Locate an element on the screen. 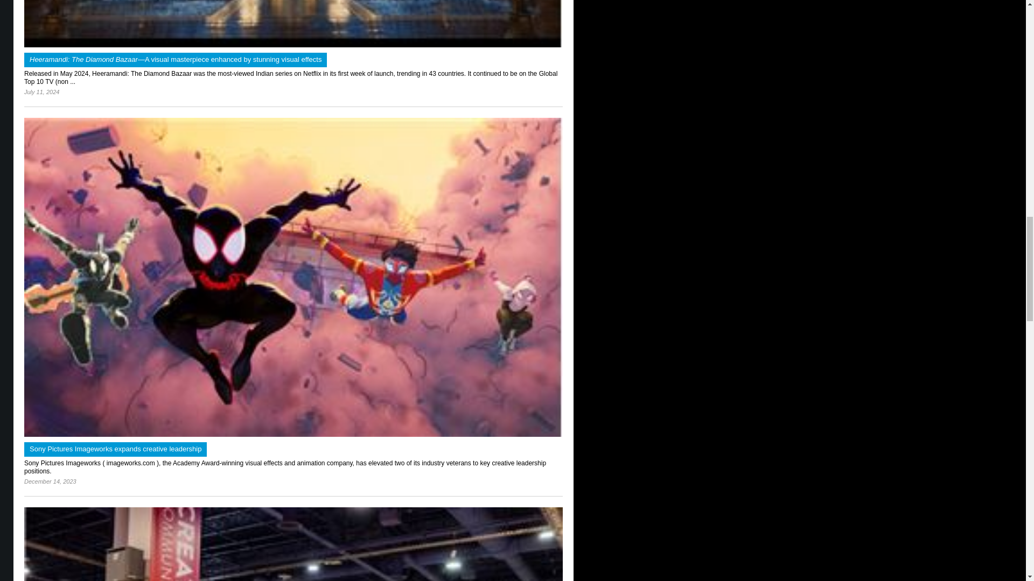 Image resolution: width=1034 pixels, height=581 pixels. Sony Pictures Imageworks expands creative leadership is located at coordinates (293, 435).